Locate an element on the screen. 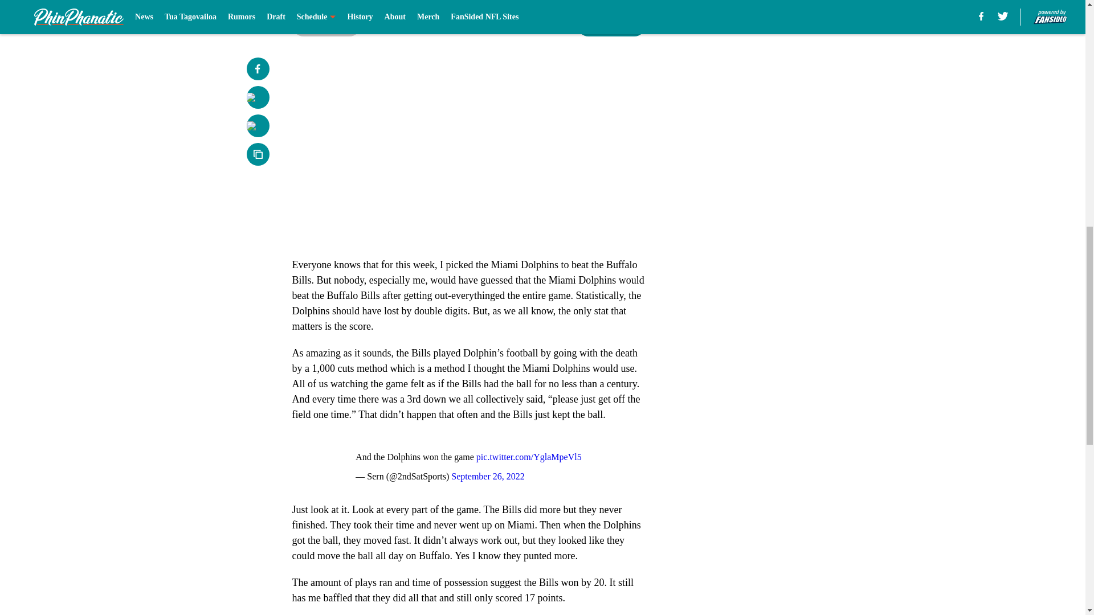 This screenshot has width=1094, height=615. September 26, 2022 is located at coordinates (487, 476).